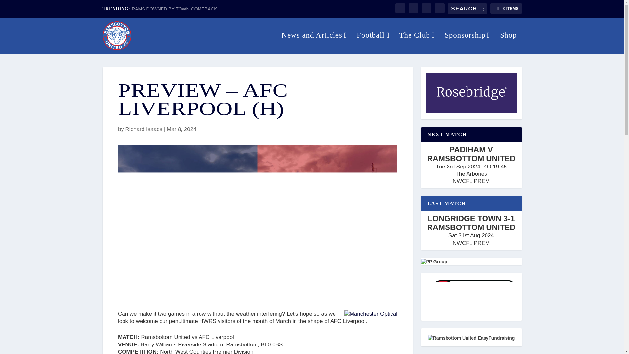 This screenshot has height=354, width=629. What do you see at coordinates (506, 9) in the screenshot?
I see `0 Items in Cart` at bounding box center [506, 9].